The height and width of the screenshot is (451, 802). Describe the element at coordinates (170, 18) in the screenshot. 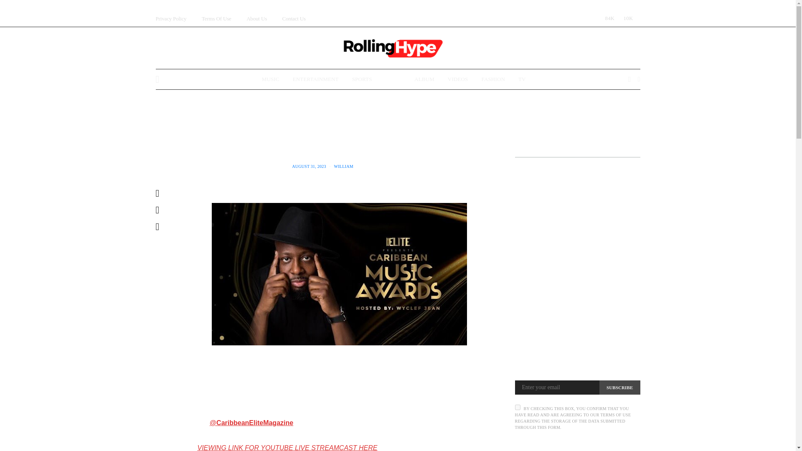

I see `Privacy Policy` at that location.